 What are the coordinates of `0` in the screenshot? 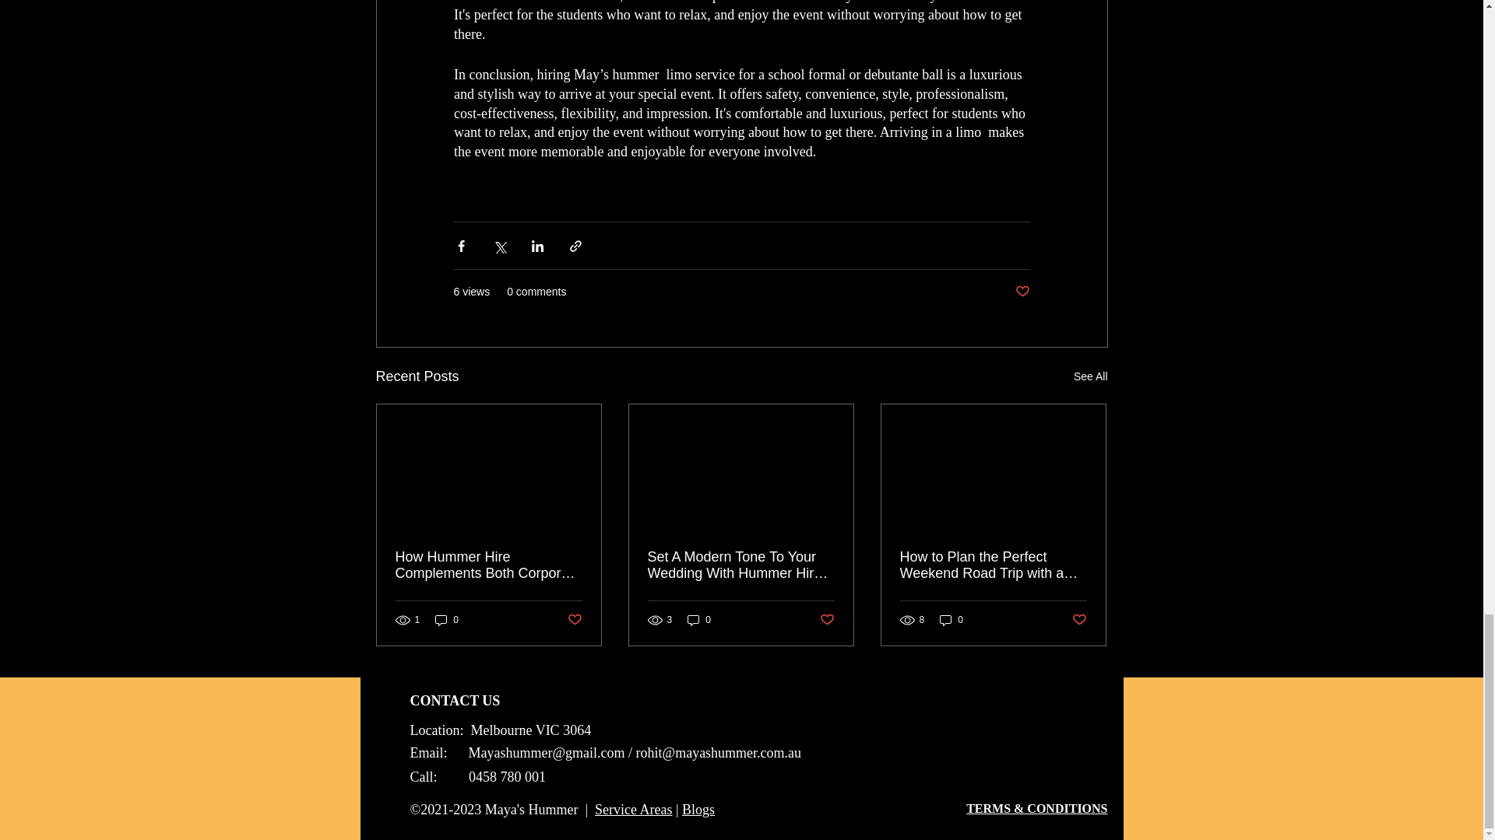 It's located at (447, 620).